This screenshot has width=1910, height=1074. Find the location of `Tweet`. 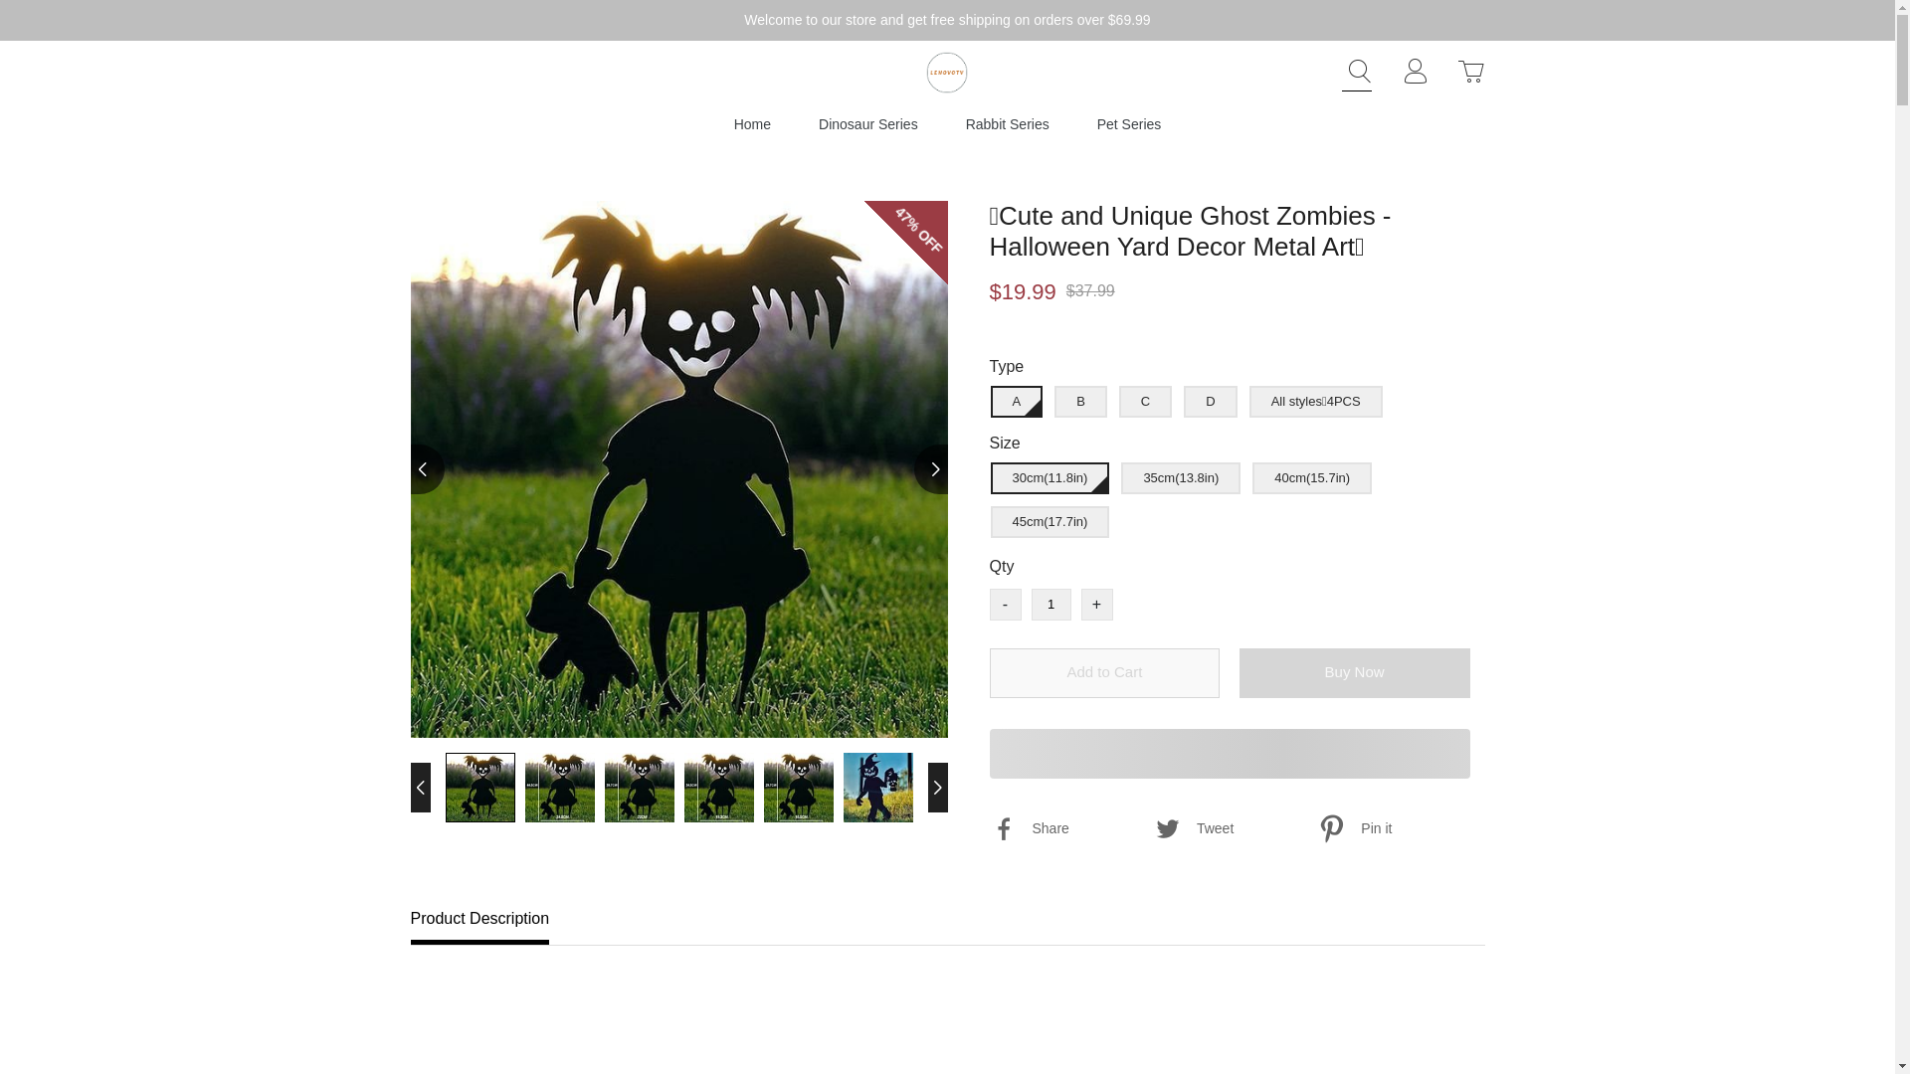

Tweet is located at coordinates (1234, 829).